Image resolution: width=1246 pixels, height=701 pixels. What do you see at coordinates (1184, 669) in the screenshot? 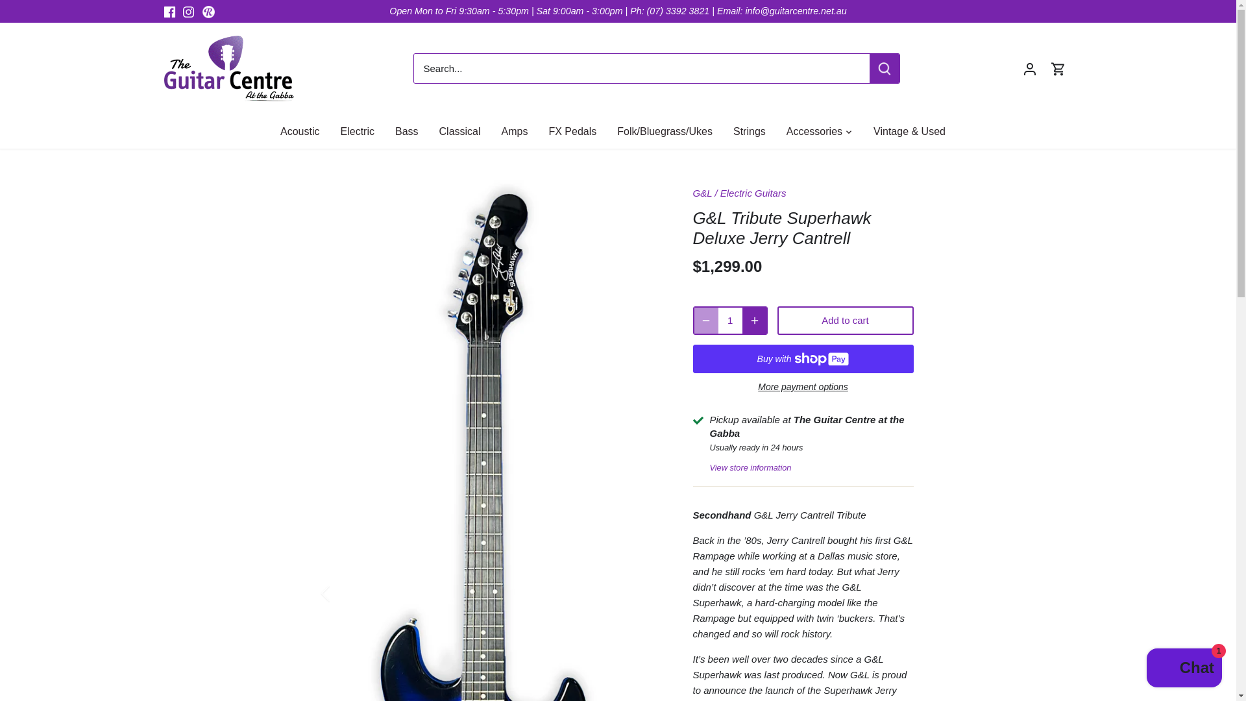
I see `Shopify online store chat` at bounding box center [1184, 669].